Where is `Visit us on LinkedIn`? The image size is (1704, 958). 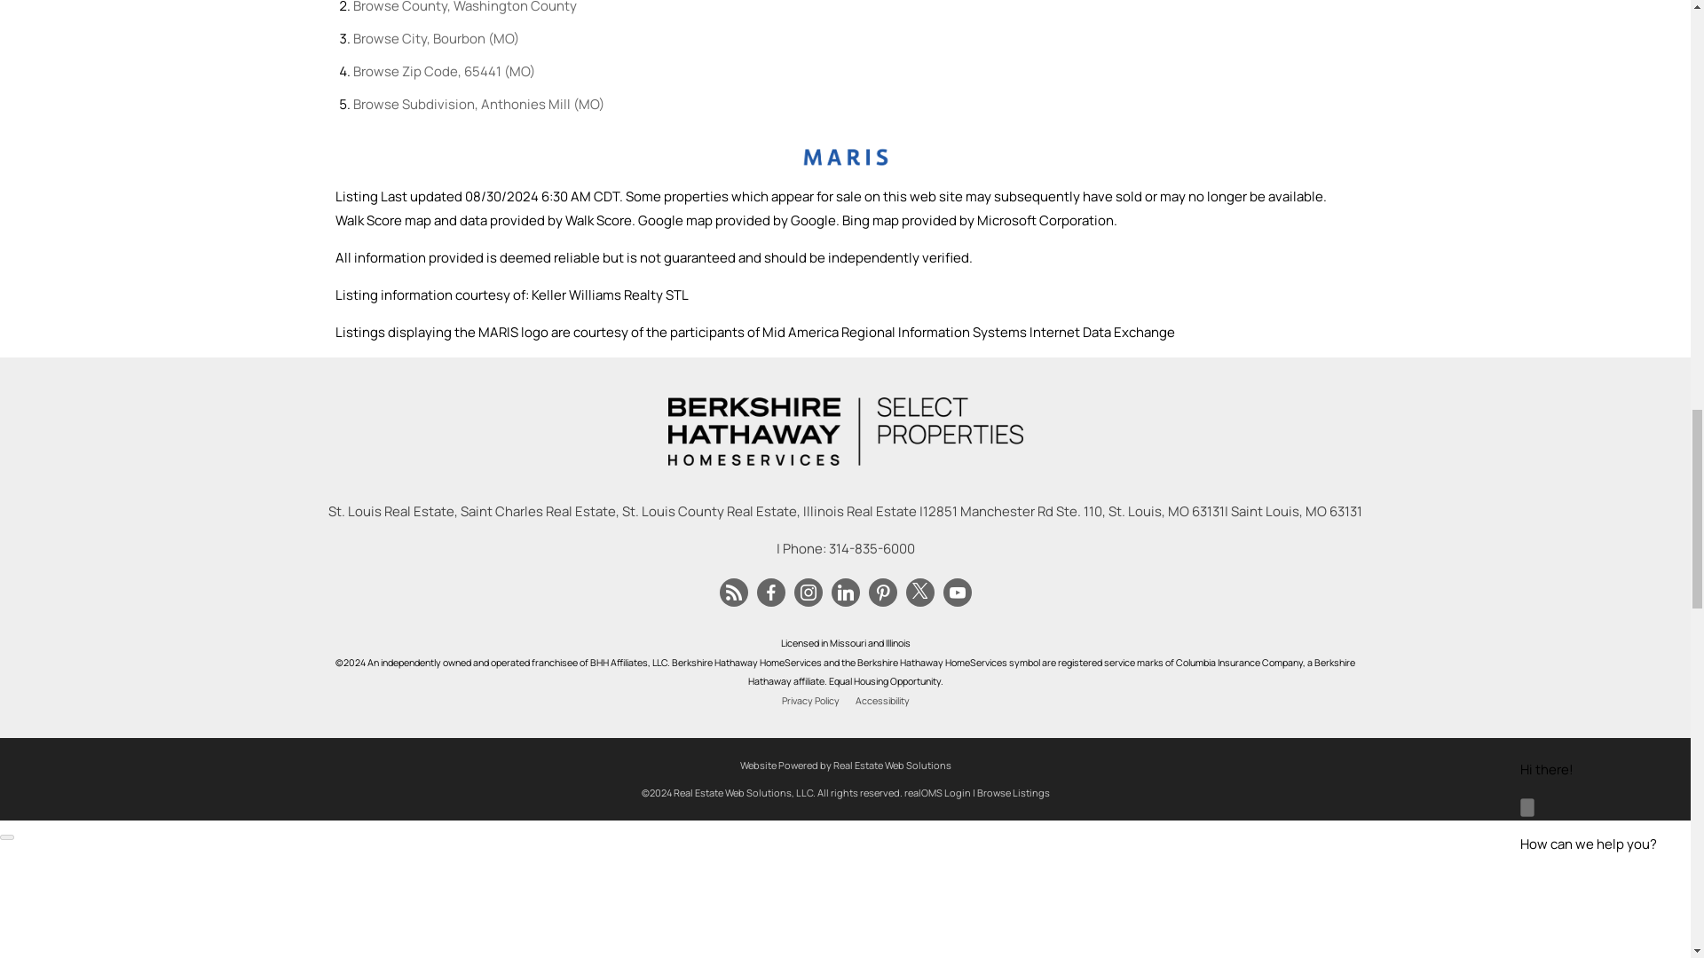
Visit us on LinkedIn is located at coordinates (845, 593).